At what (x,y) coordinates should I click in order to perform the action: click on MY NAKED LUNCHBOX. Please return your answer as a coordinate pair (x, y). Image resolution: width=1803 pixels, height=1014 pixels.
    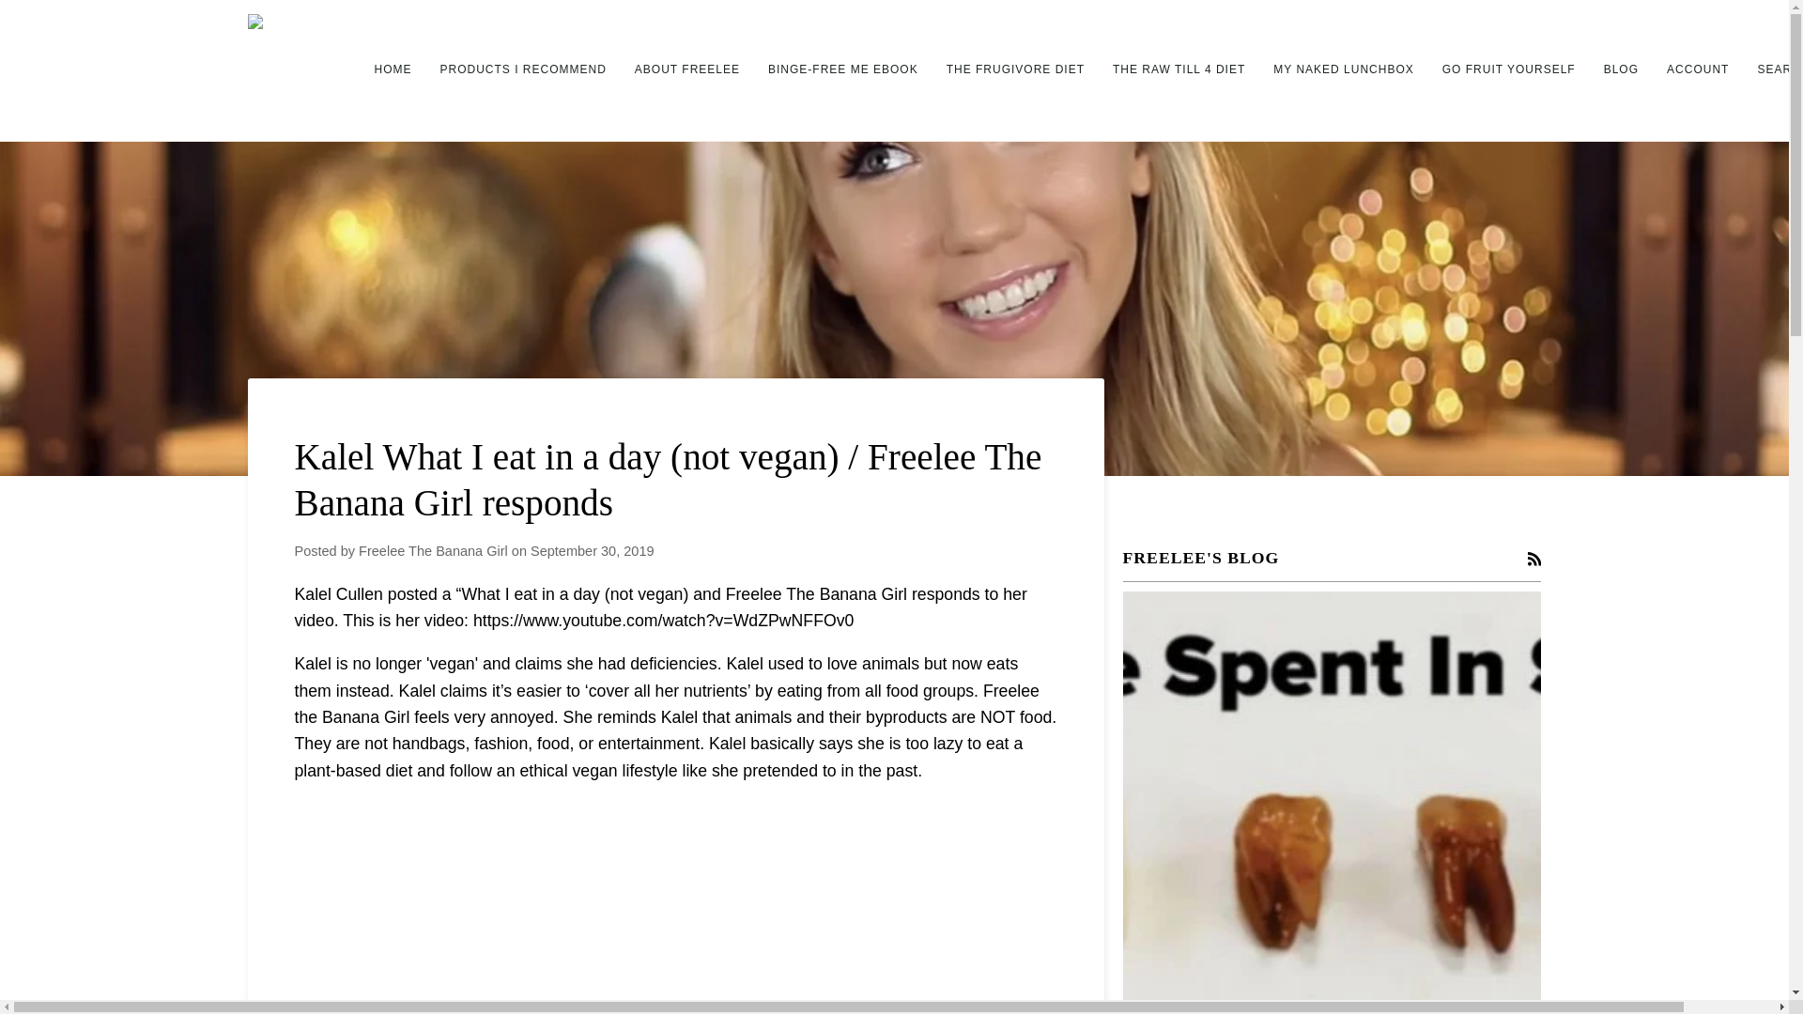
    Looking at the image, I should click on (1343, 70).